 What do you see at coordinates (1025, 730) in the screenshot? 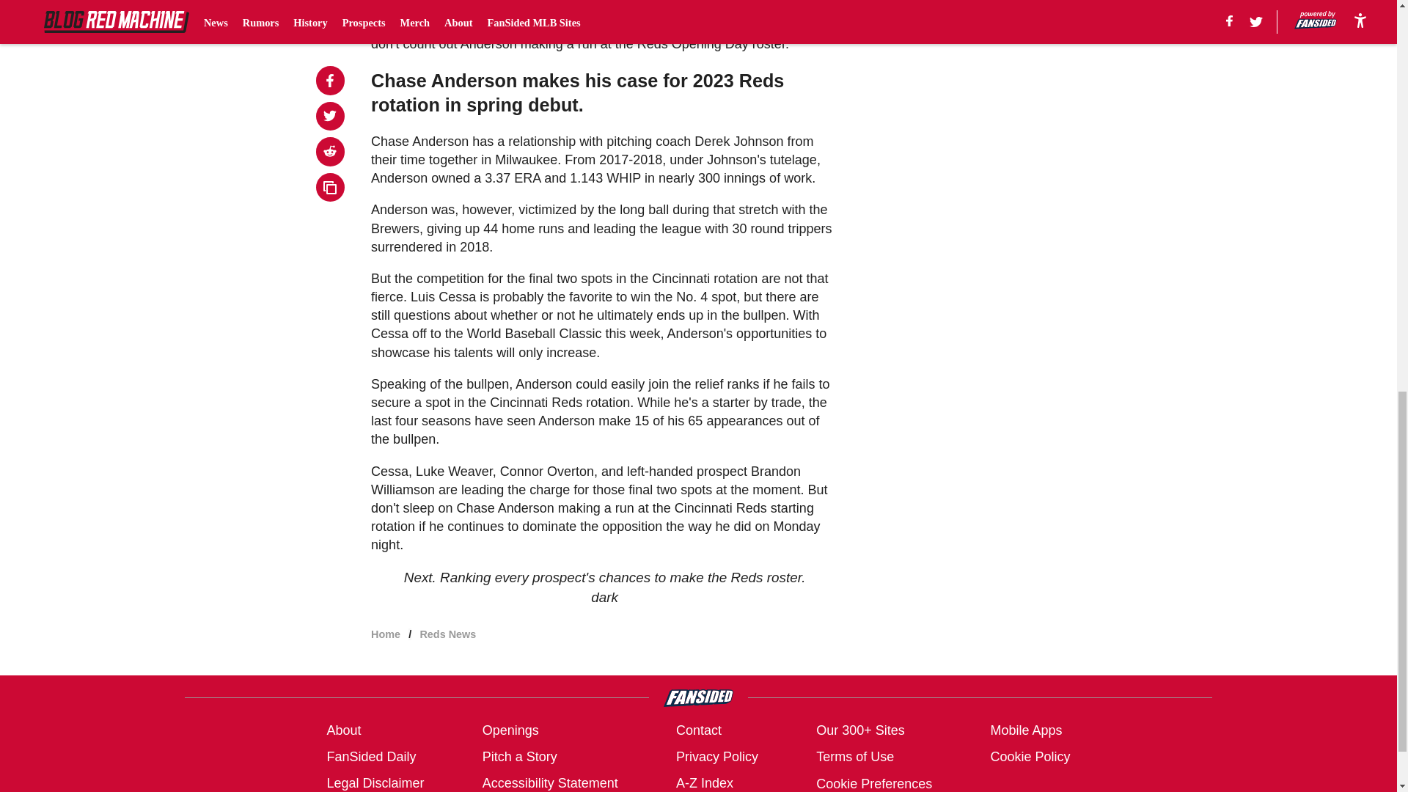
I see `Mobile Apps` at bounding box center [1025, 730].